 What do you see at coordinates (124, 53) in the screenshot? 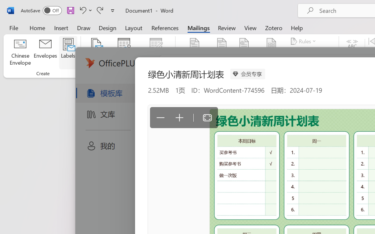
I see `Select Recipients` at bounding box center [124, 53].